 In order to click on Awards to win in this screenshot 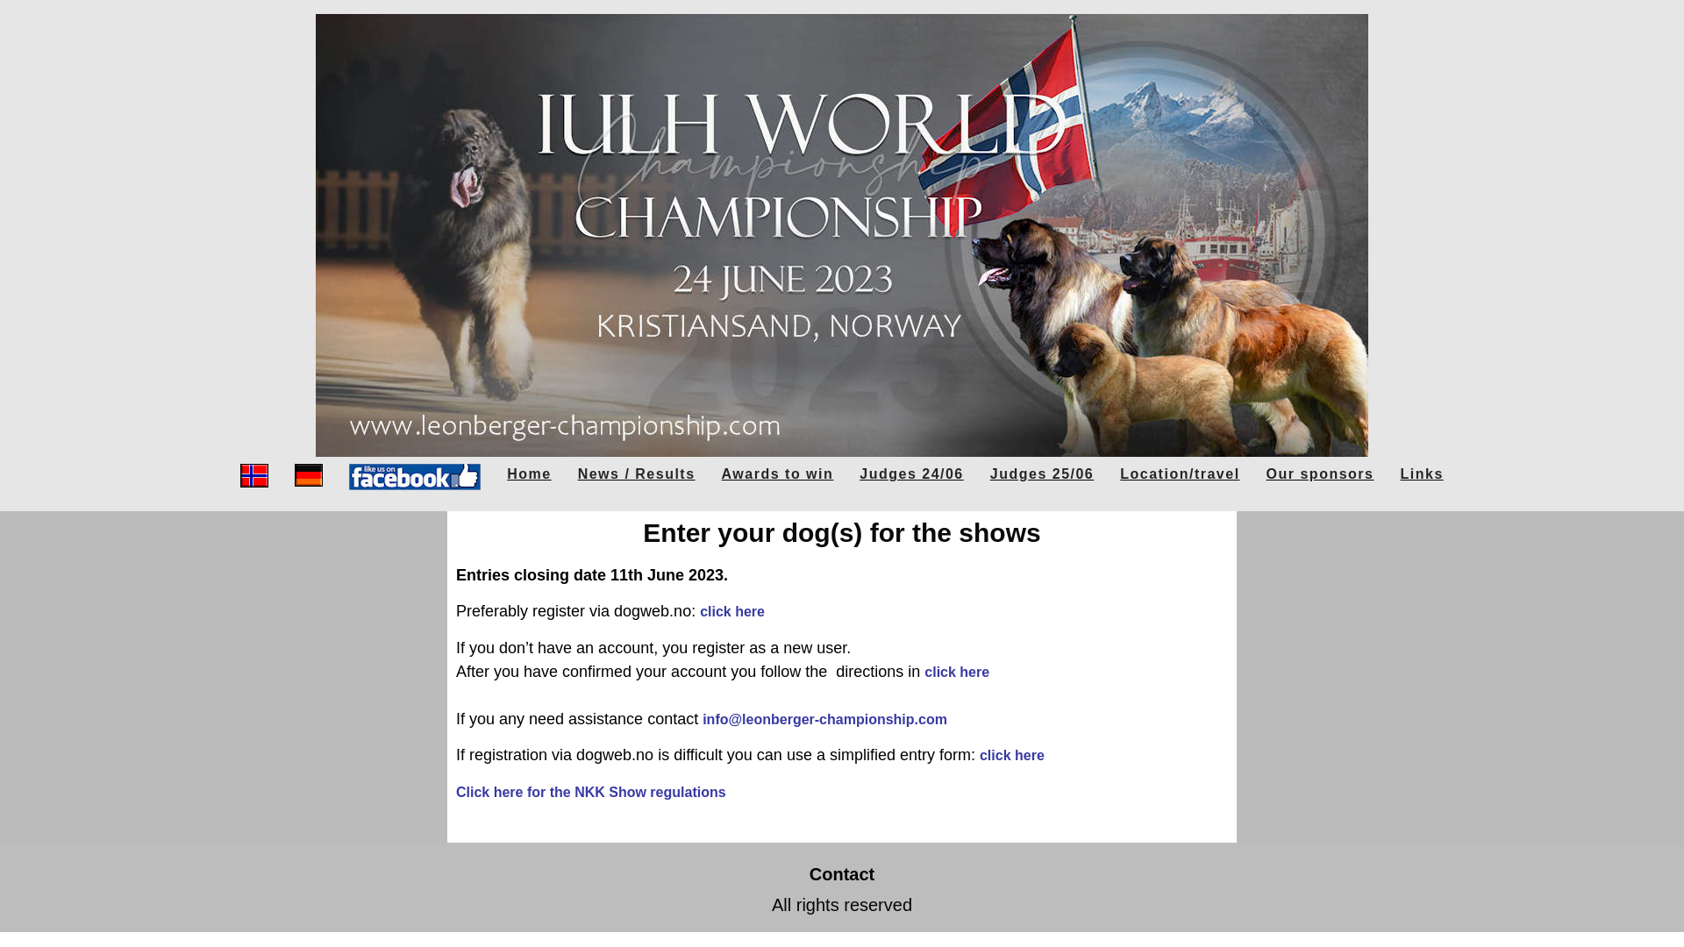, I will do `click(777, 477)`.